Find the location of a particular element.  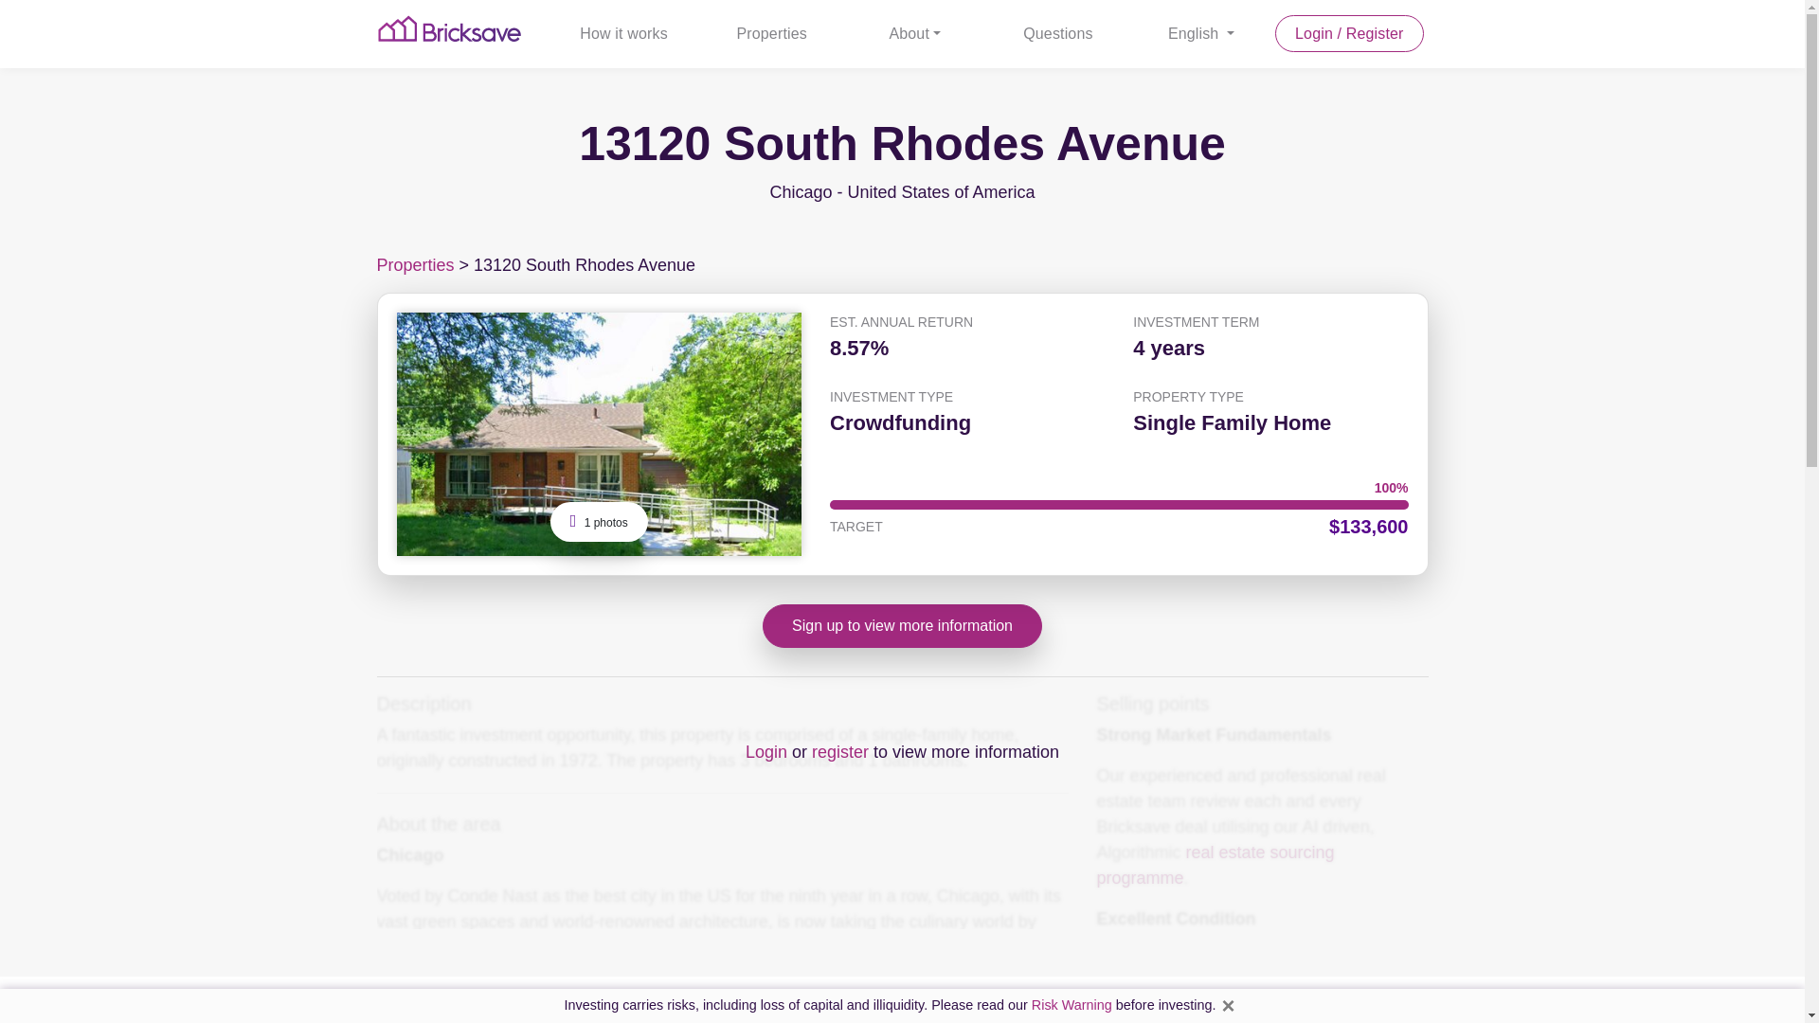

English is located at coordinates (1200, 34).